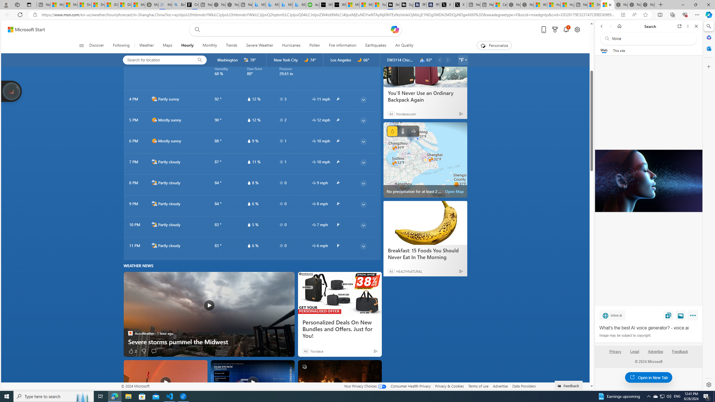 The width and height of the screenshot is (715, 402). I want to click on Nordace - Siena Pro 15 Essential Set, so click(648, 5).